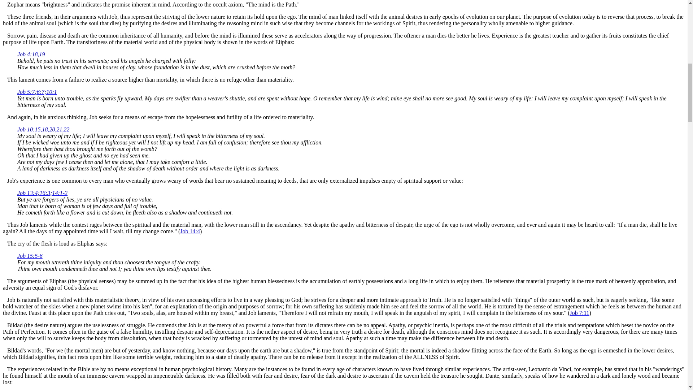 Image resolution: width=693 pixels, height=390 pixels. I want to click on Job 13:4;16:3;14:1-2, so click(42, 193).